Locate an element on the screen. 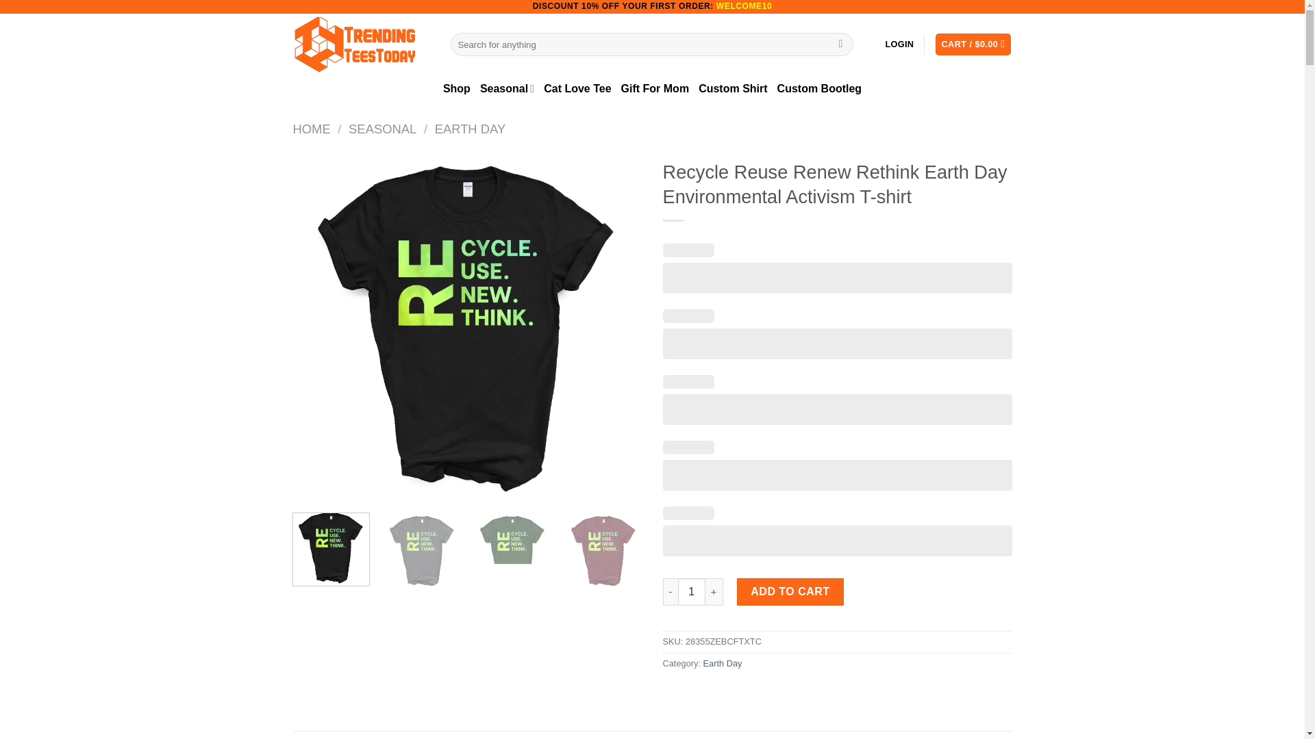  Gift For Mom is located at coordinates (655, 89).